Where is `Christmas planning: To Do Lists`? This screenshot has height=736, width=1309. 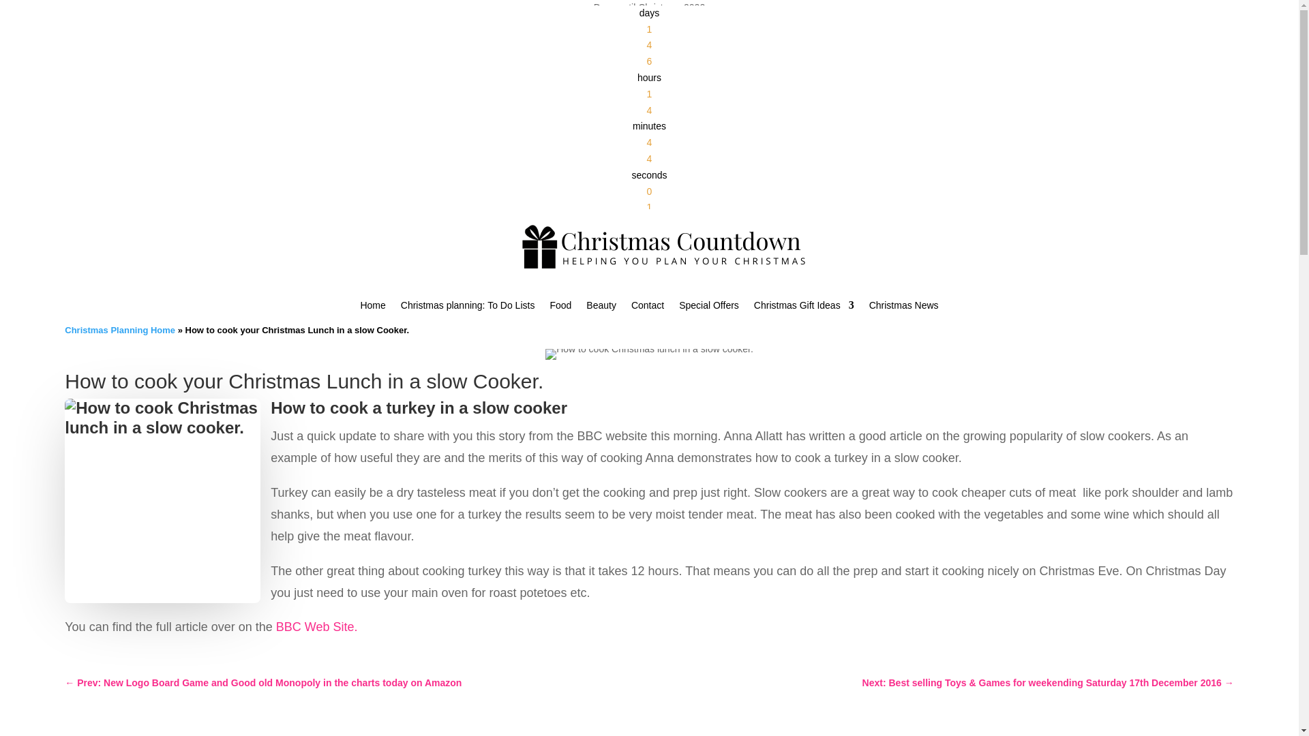
Christmas planning: To Do Lists is located at coordinates (468, 308).